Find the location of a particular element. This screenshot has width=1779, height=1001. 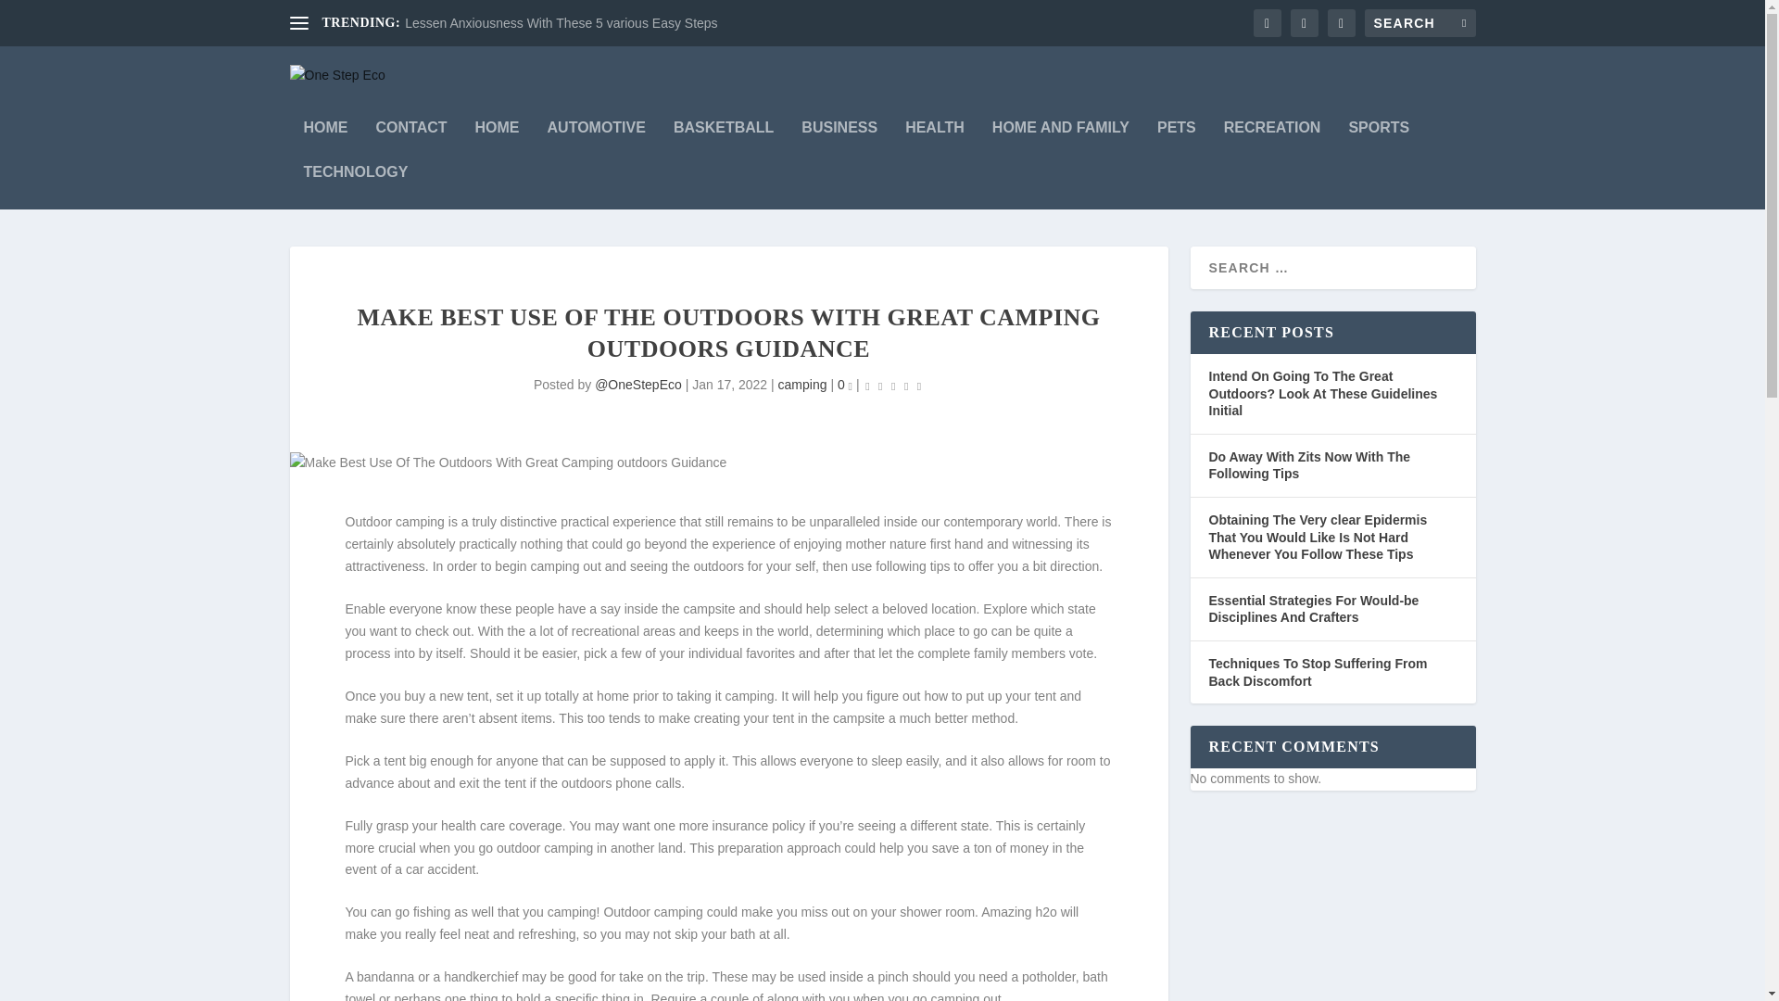

HEALTH is located at coordinates (934, 143).